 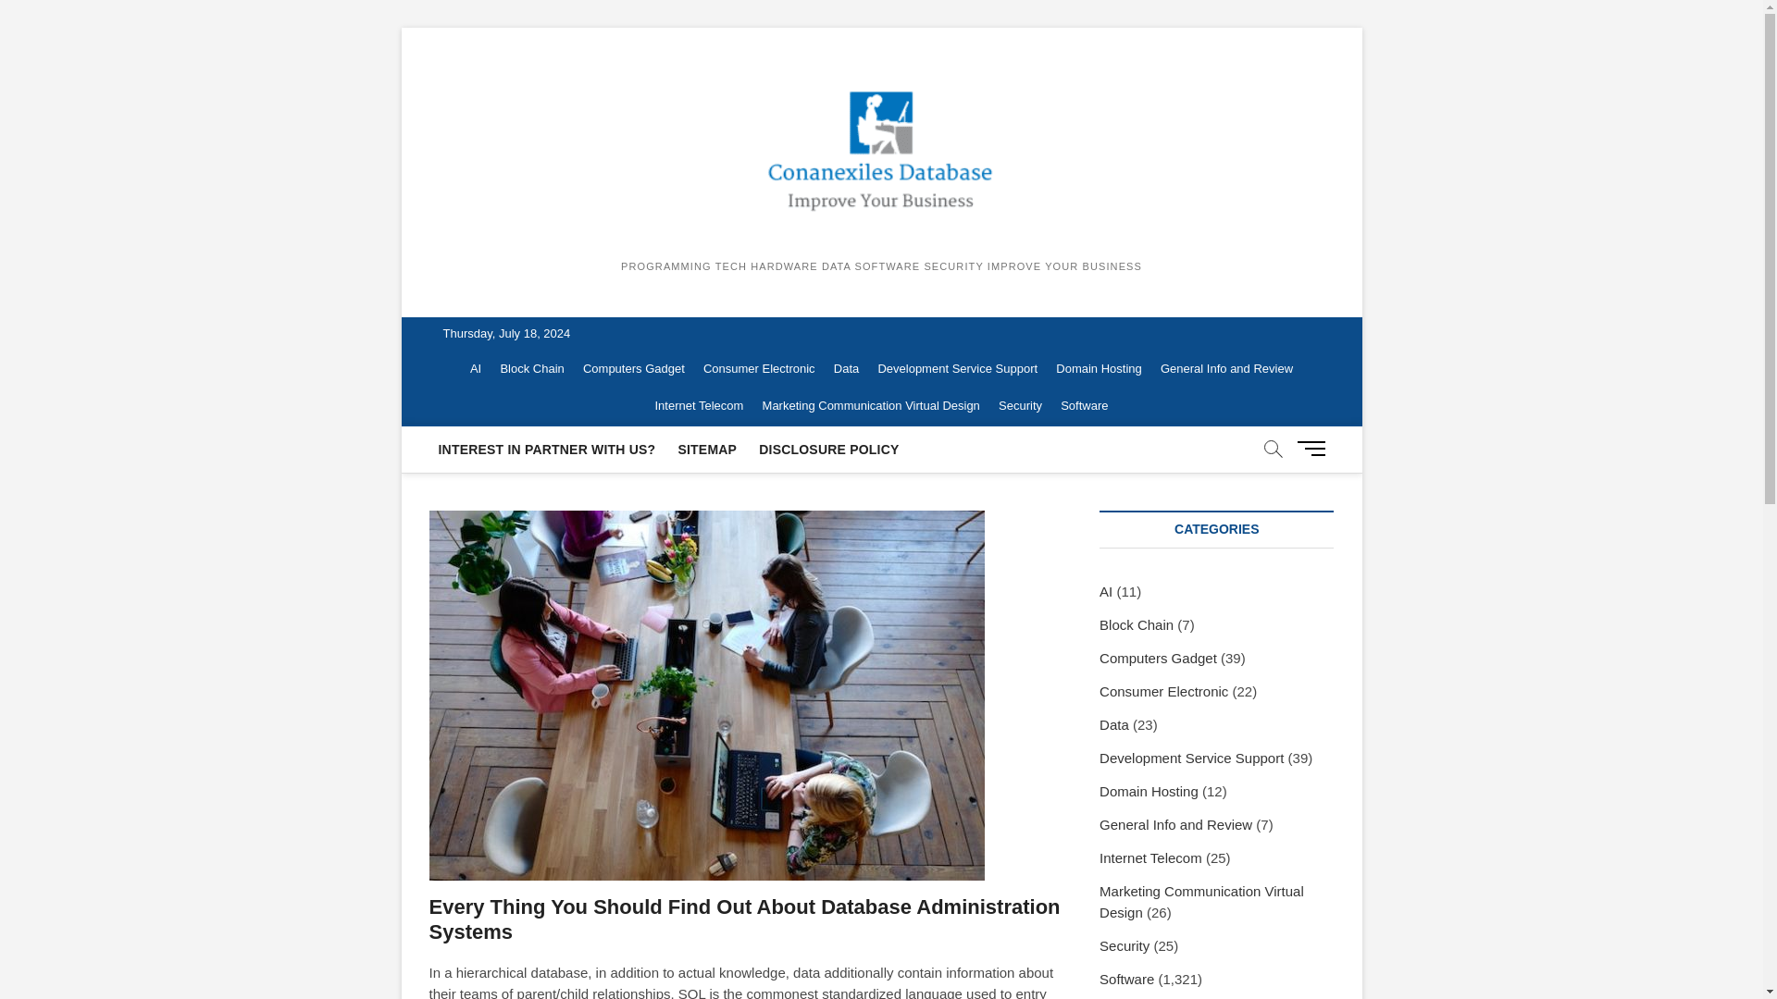 What do you see at coordinates (759, 369) in the screenshot?
I see `Consumer Electronic` at bounding box center [759, 369].